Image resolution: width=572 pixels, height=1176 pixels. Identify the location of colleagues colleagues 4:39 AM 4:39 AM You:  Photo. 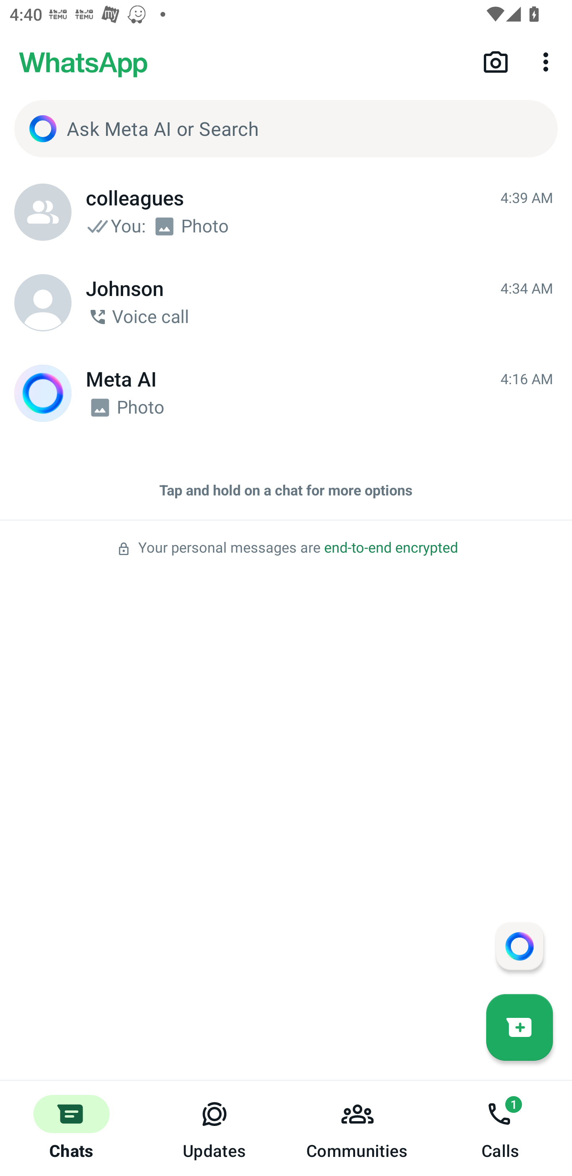
(286, 212).